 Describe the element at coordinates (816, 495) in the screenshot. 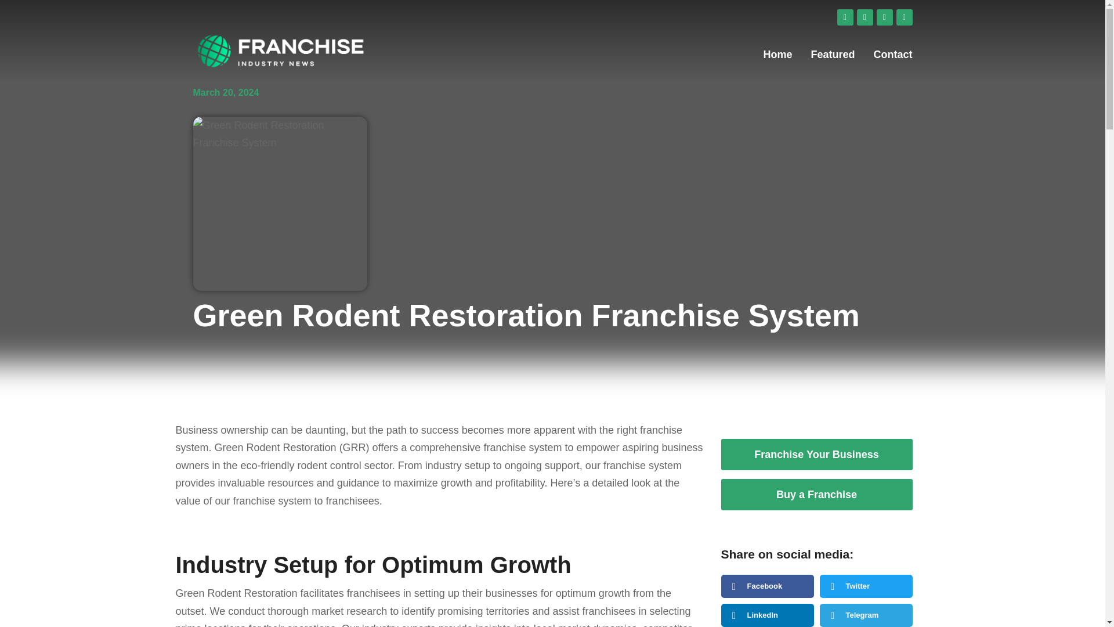

I see `Buy a Franchise` at that location.